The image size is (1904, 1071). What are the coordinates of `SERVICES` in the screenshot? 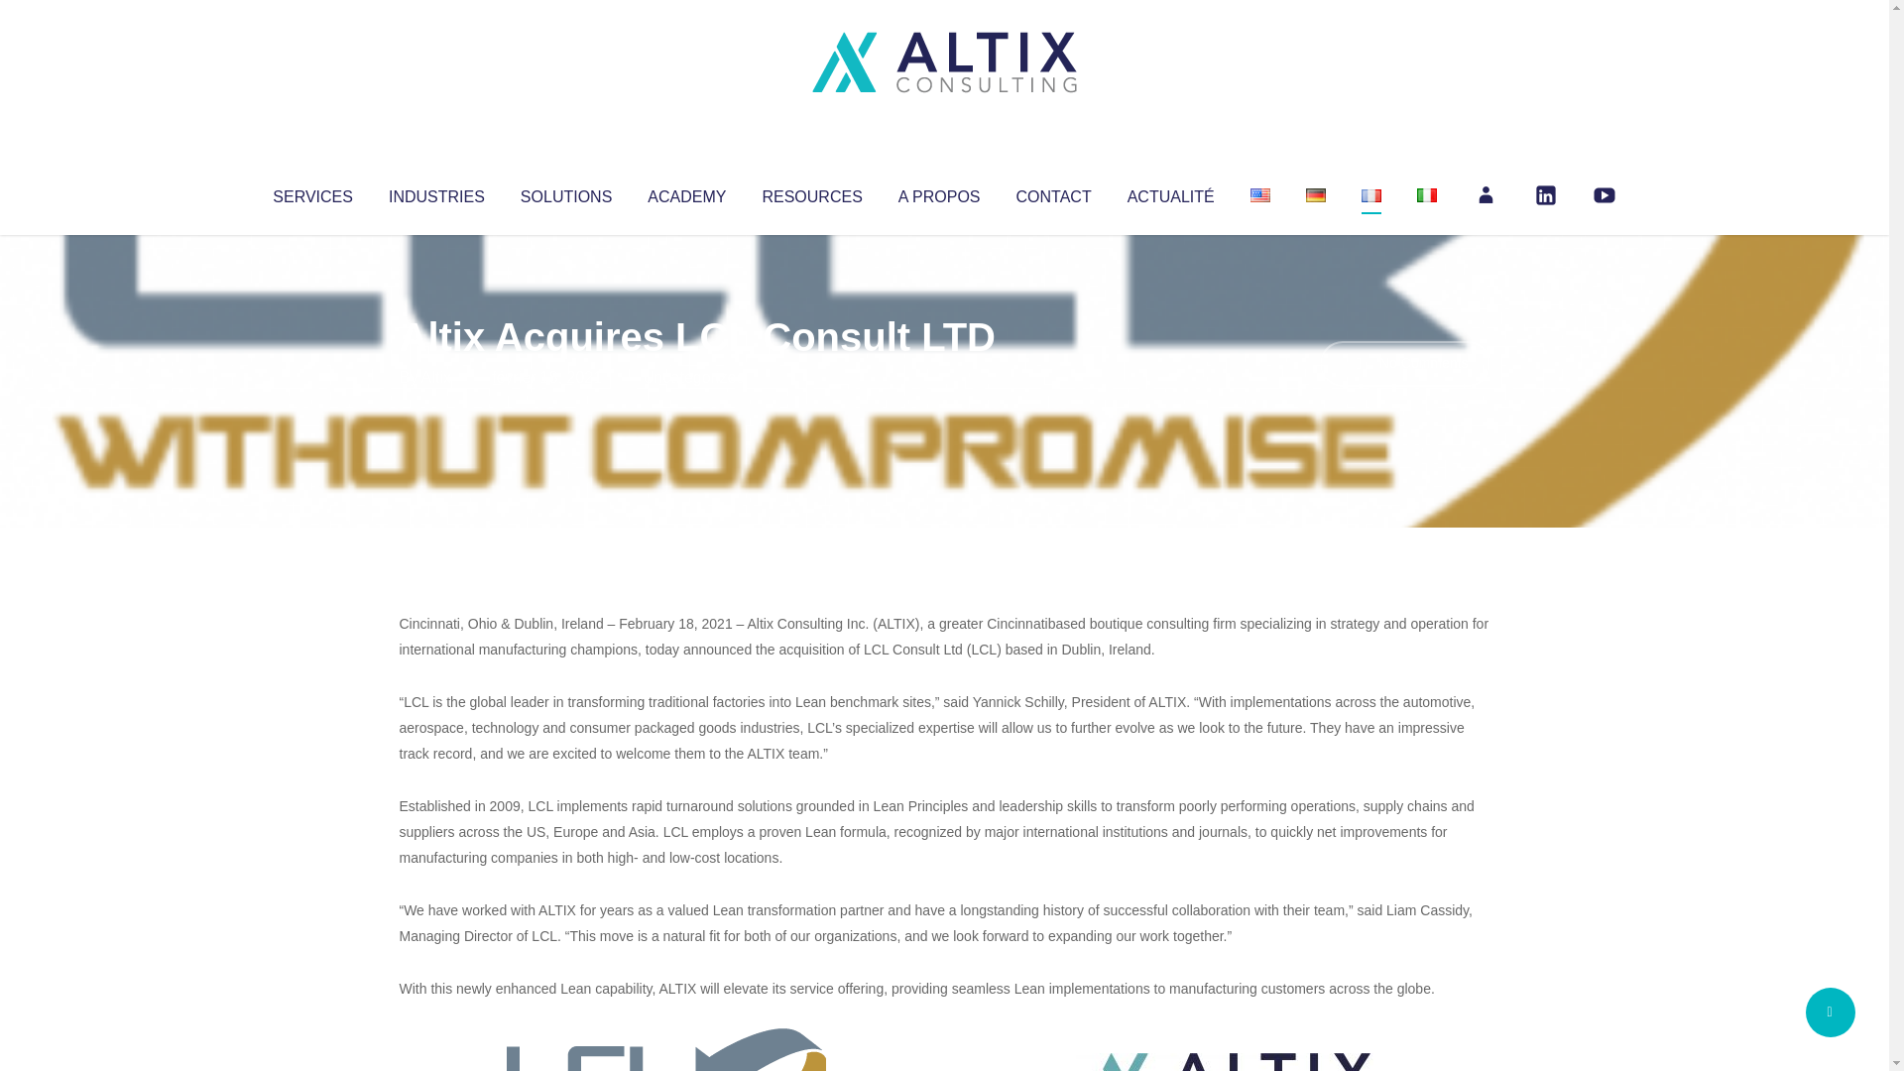 It's located at (311, 192).